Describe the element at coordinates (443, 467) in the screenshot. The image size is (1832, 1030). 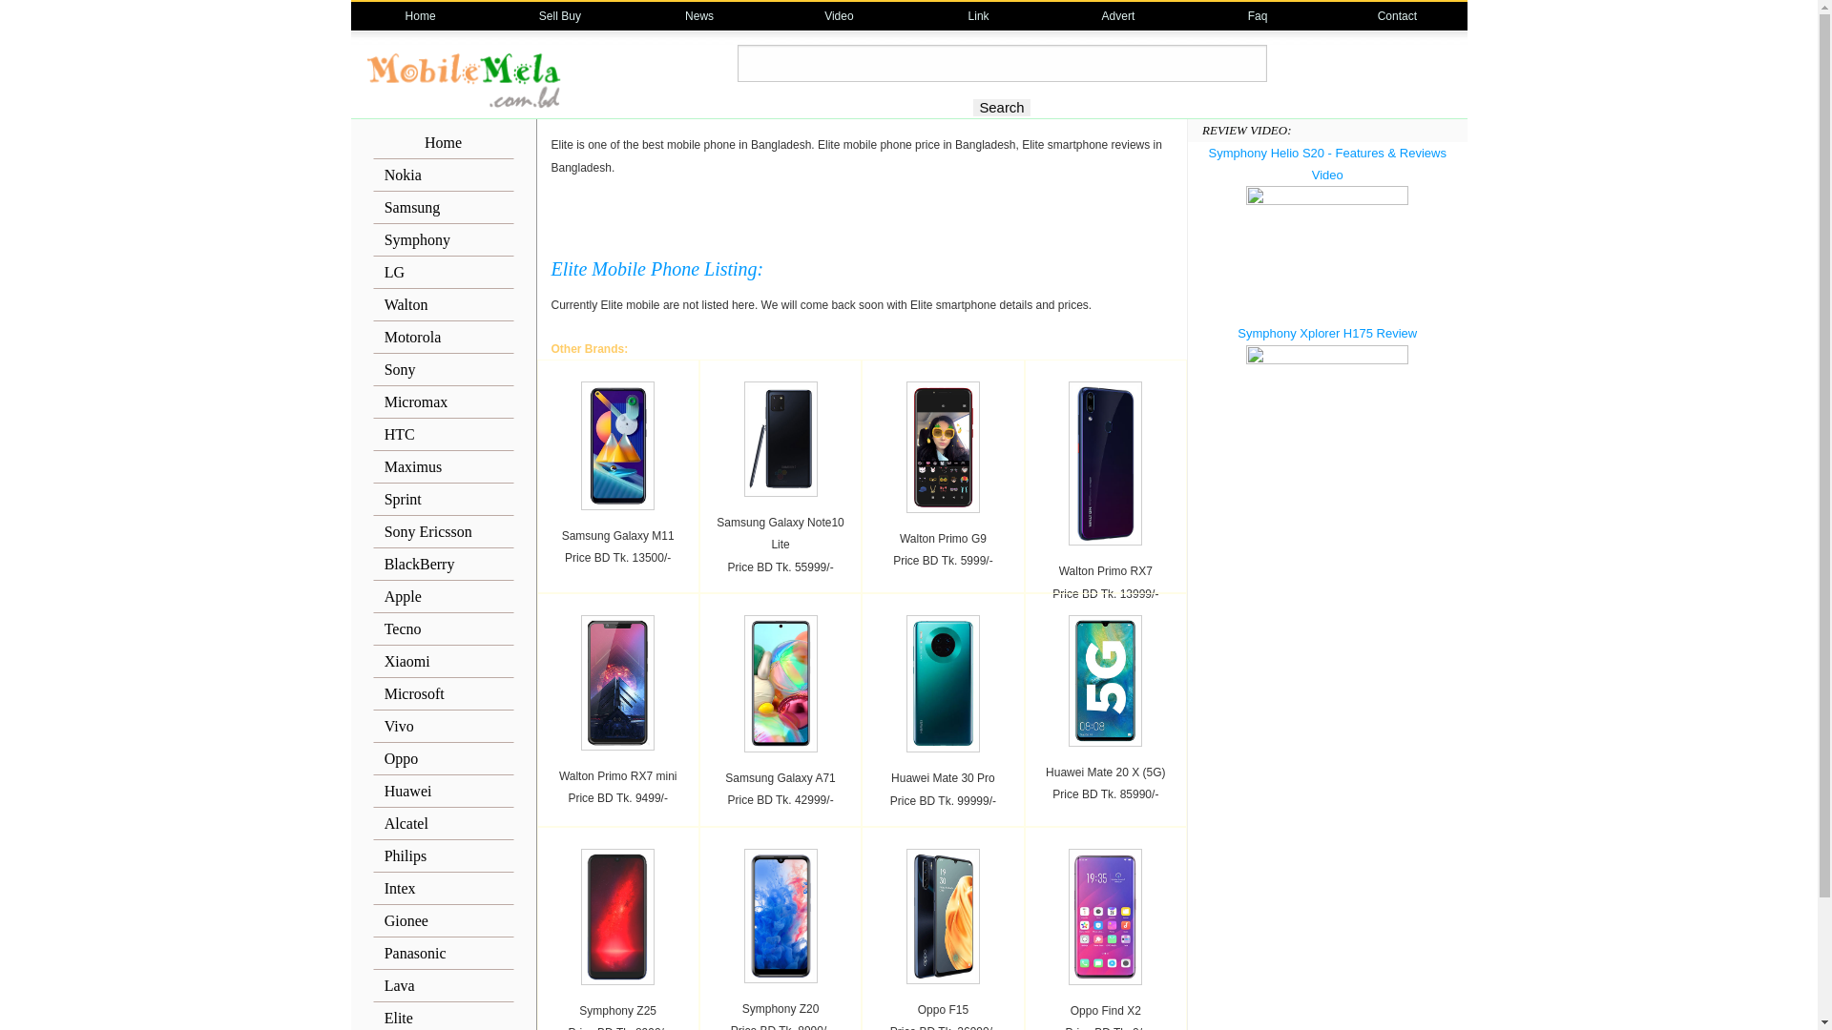
I see `Maximus` at that location.